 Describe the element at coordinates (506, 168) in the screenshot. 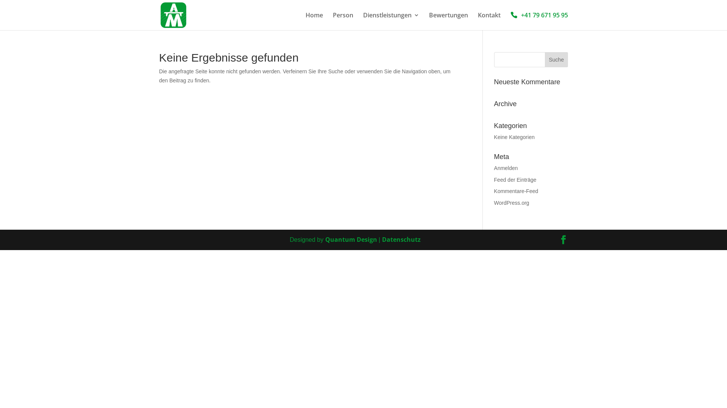

I see `Anmelden` at that location.